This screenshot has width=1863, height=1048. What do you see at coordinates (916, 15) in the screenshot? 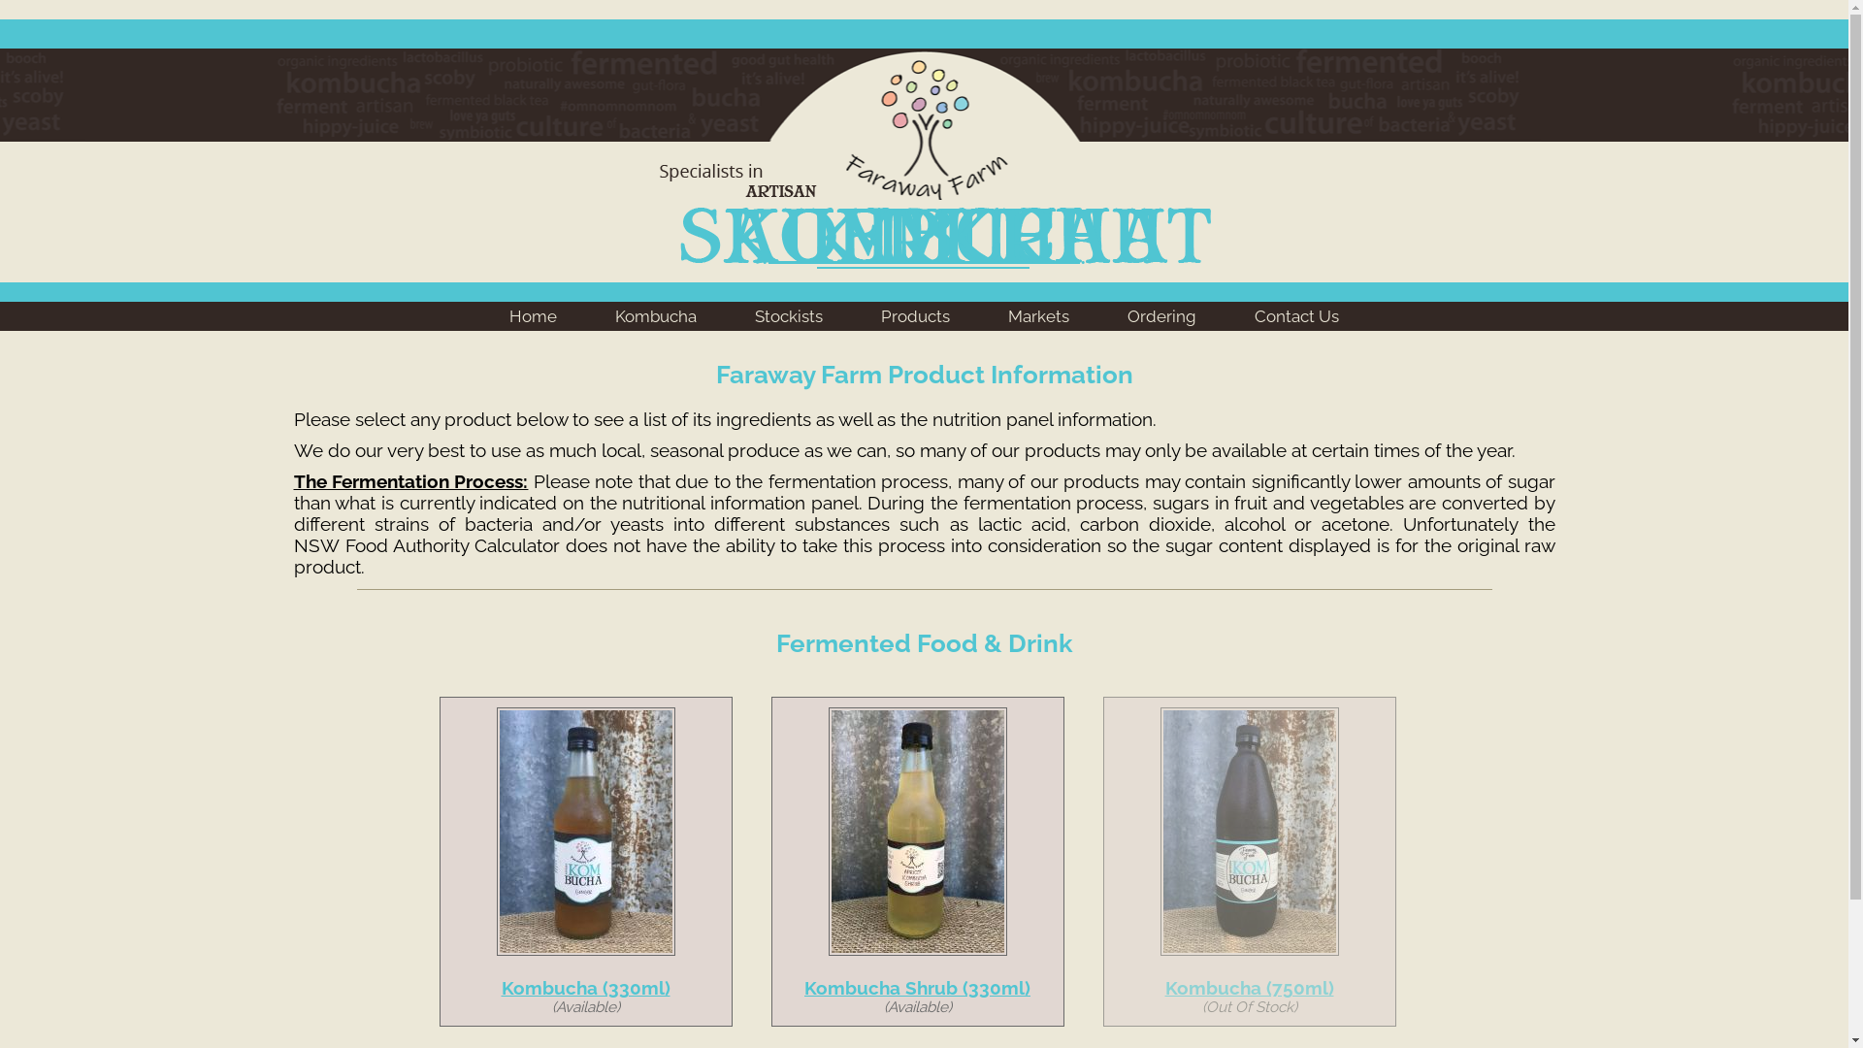
I see `Products` at bounding box center [916, 15].